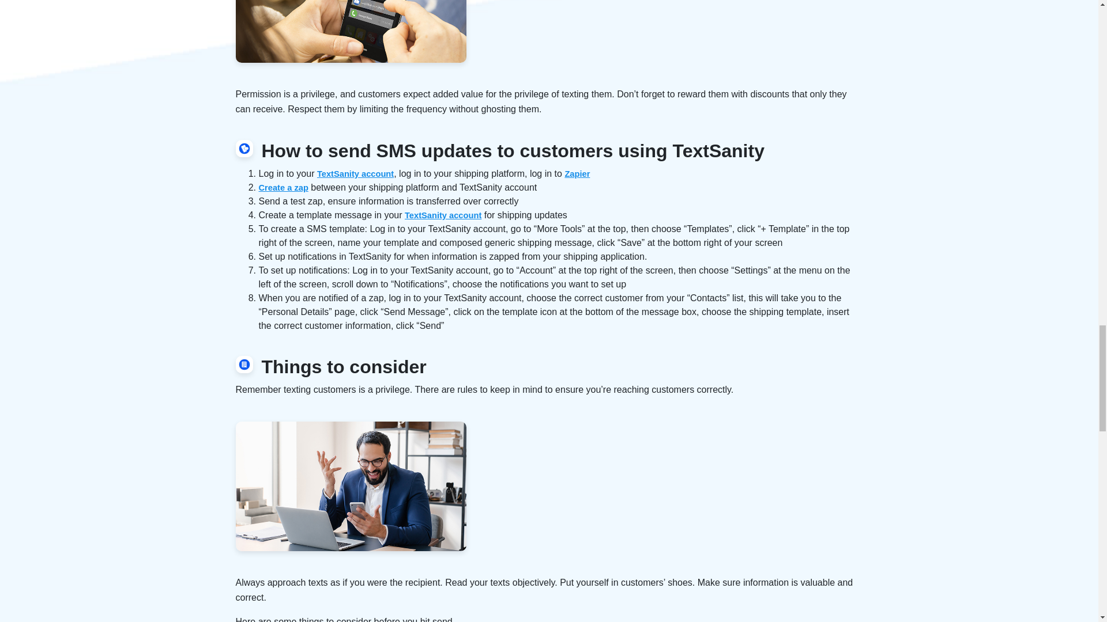 This screenshot has height=622, width=1107. What do you see at coordinates (577, 173) in the screenshot?
I see `Zapier` at bounding box center [577, 173].